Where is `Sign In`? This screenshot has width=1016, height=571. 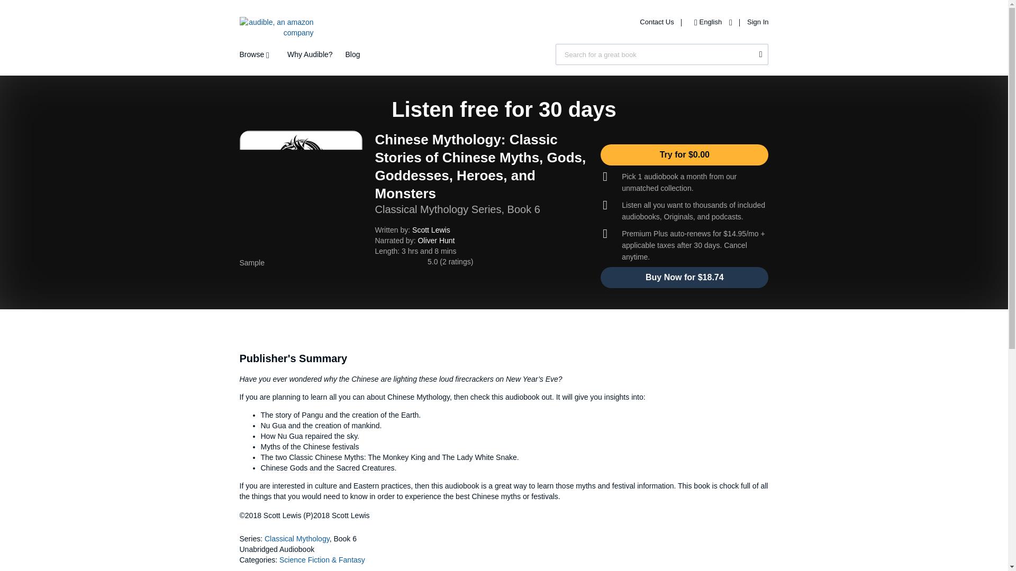
Sign In is located at coordinates (757, 21).